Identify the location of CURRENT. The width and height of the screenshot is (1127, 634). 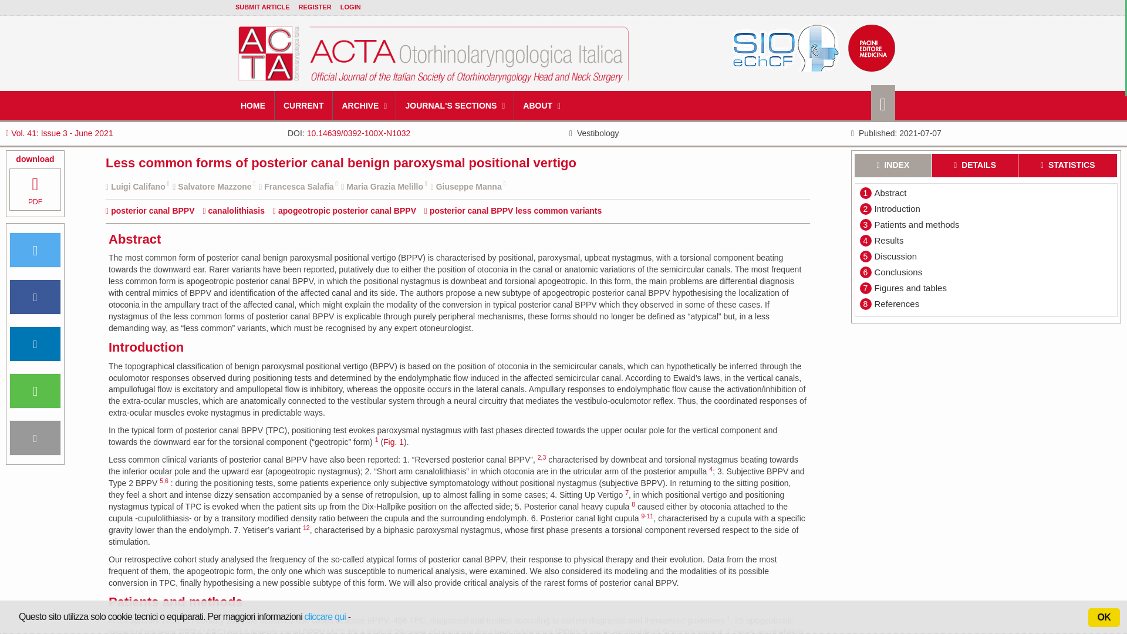
(303, 106).